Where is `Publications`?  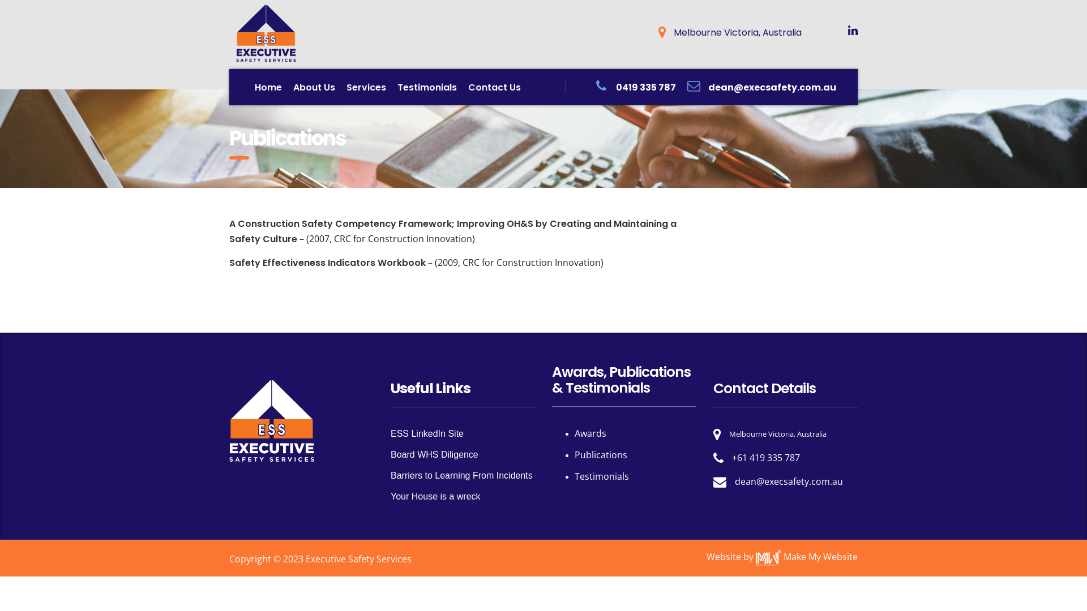
Publications is located at coordinates (601, 455).